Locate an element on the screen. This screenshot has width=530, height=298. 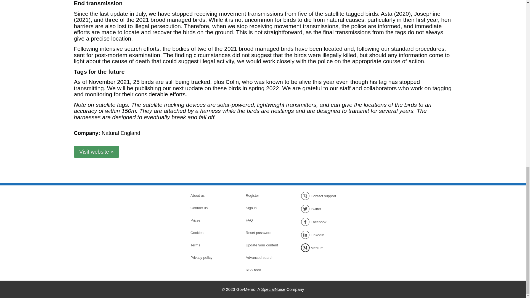
Register is located at coordinates (265, 195).